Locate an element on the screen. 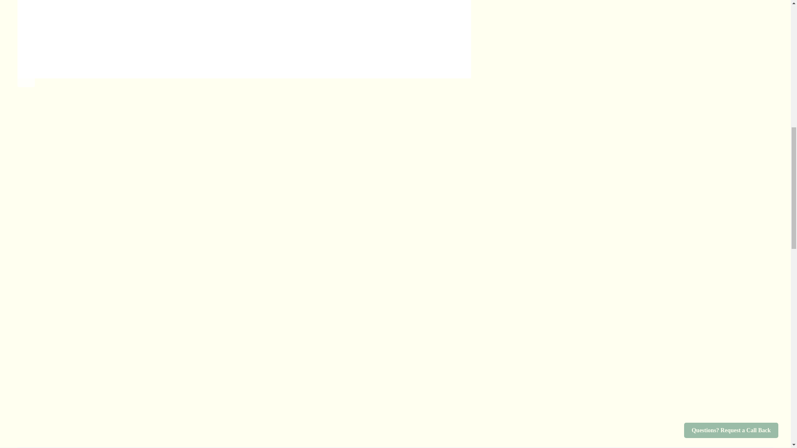  miroir-enfant-411018 is located at coordinates (72, 155).